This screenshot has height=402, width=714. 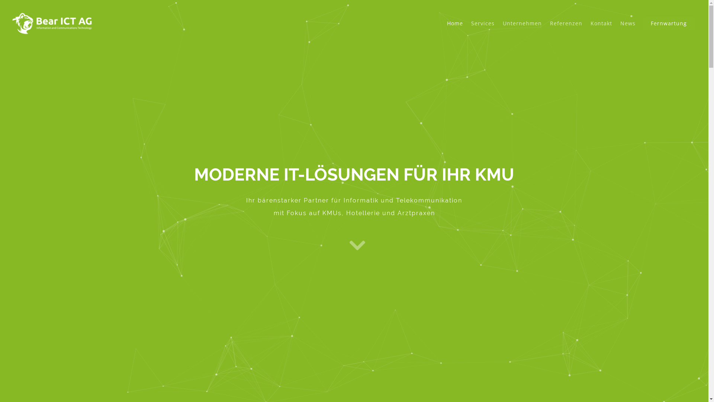 What do you see at coordinates (483, 29) in the screenshot?
I see `Services` at bounding box center [483, 29].